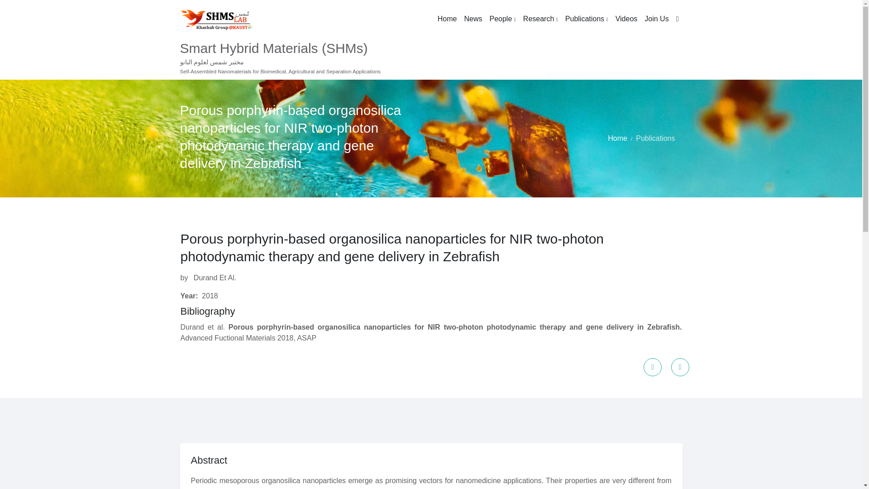 Image resolution: width=869 pixels, height=489 pixels. What do you see at coordinates (587, 19) in the screenshot?
I see `Publications` at bounding box center [587, 19].